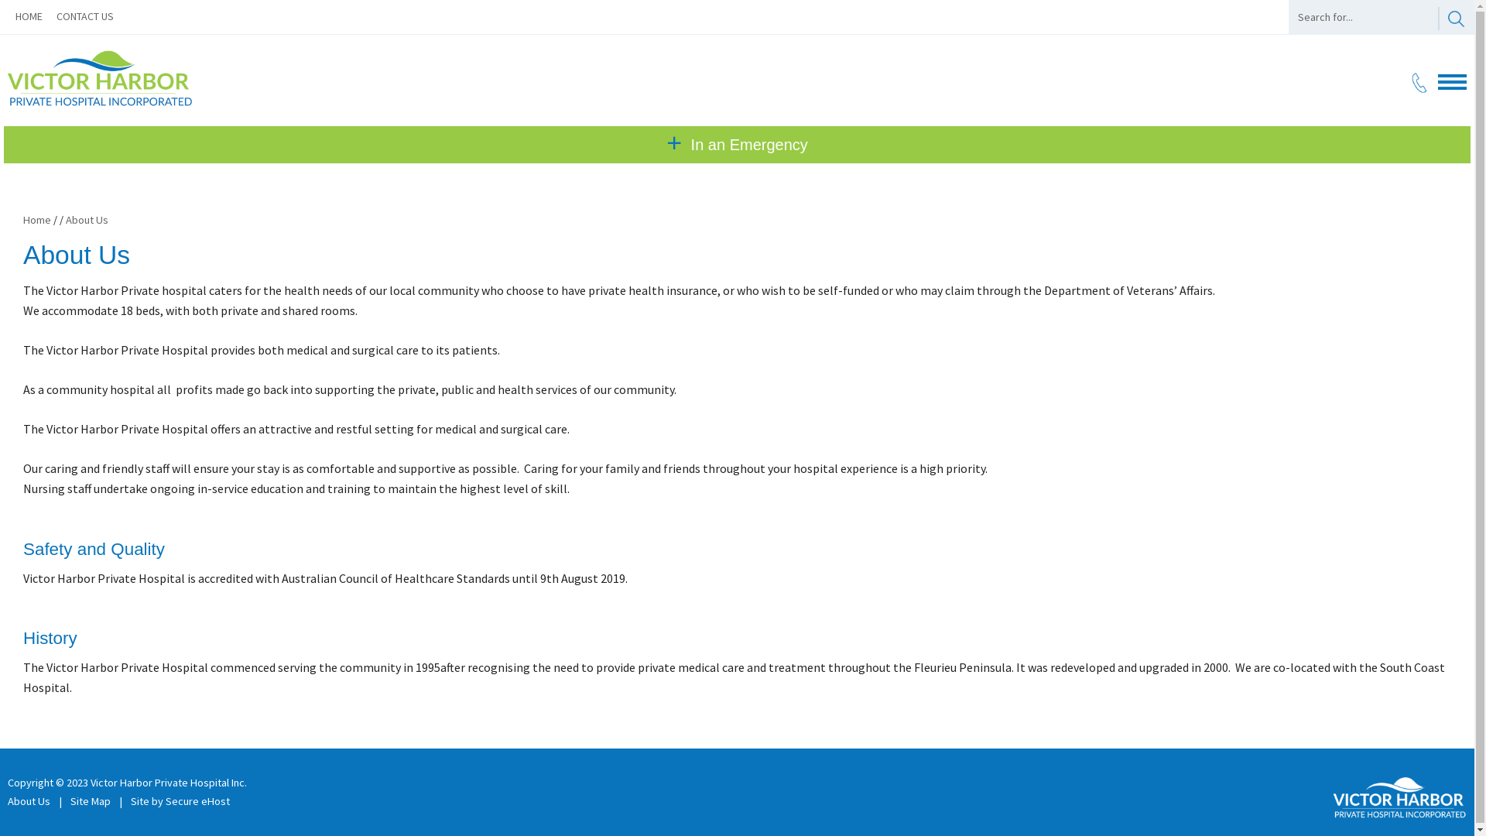 Image resolution: width=1486 pixels, height=836 pixels. What do you see at coordinates (87, 220) in the screenshot?
I see `About Us` at bounding box center [87, 220].